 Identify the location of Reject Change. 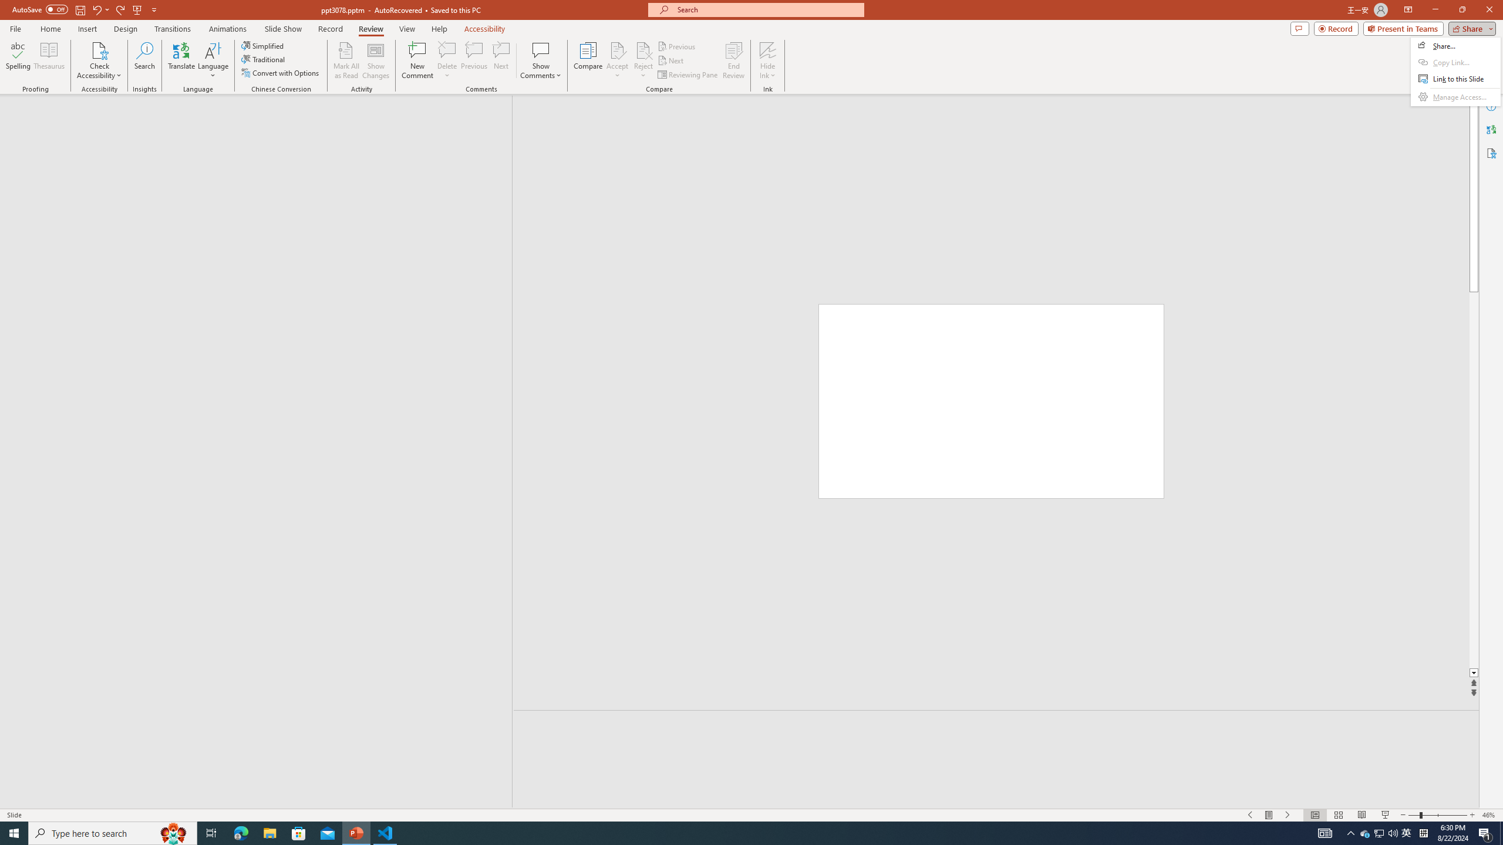
(48, 60).